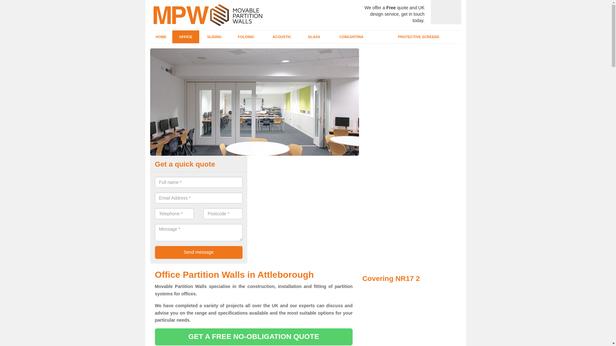  What do you see at coordinates (418, 37) in the screenshot?
I see `PROTECTIVE SCREENS` at bounding box center [418, 37].